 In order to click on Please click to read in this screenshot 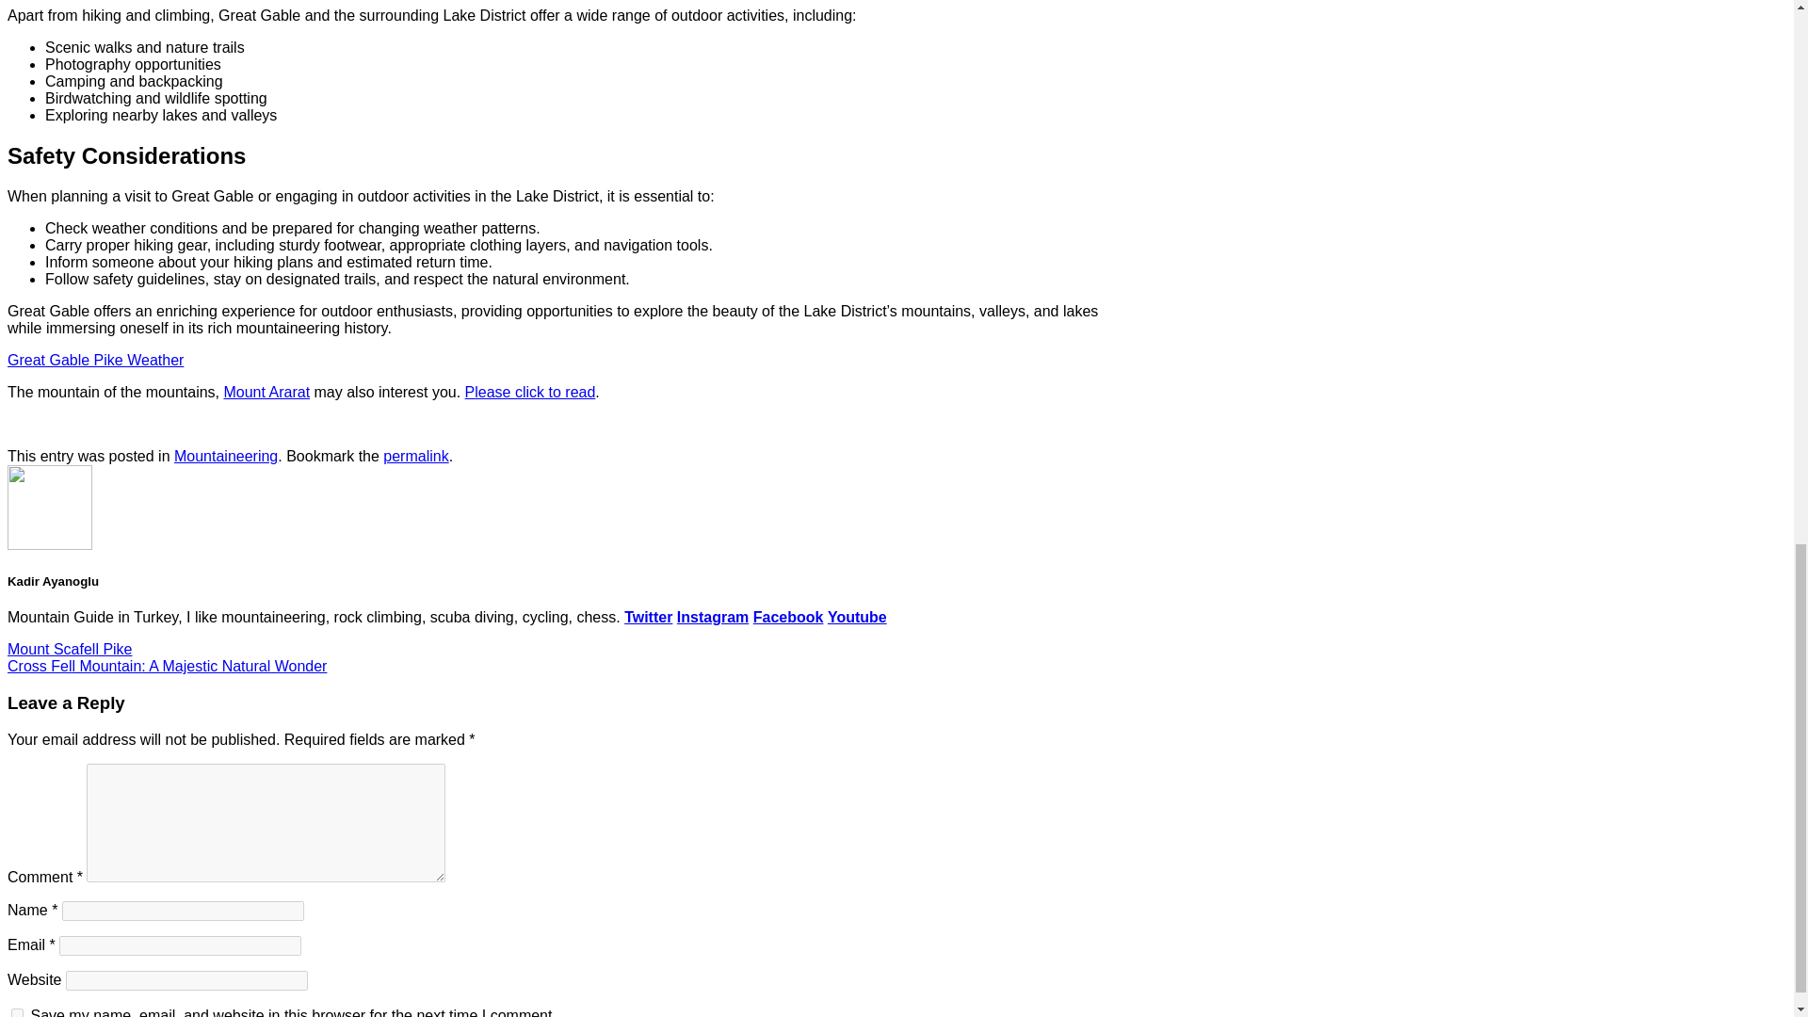, I will do `click(530, 392)`.